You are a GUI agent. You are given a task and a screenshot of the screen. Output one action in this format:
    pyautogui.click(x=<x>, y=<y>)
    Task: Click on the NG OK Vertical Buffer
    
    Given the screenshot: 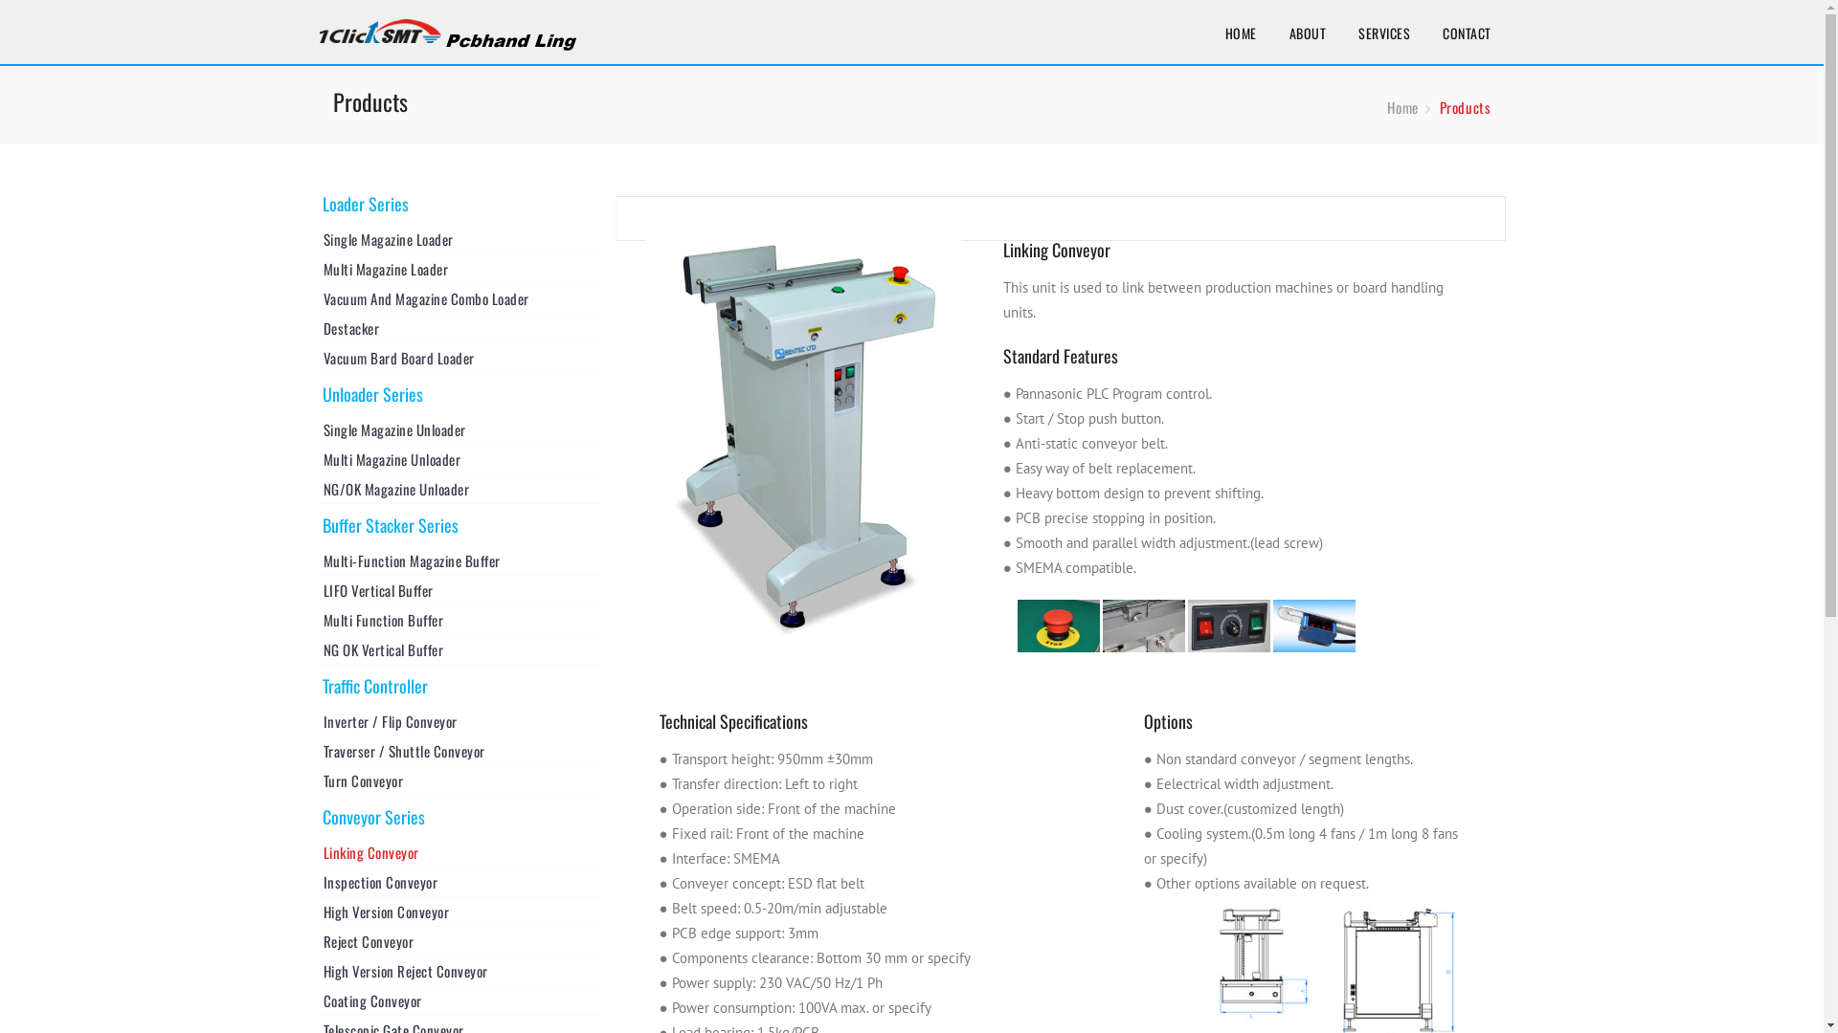 What is the action you would take?
    pyautogui.click(x=459, y=649)
    